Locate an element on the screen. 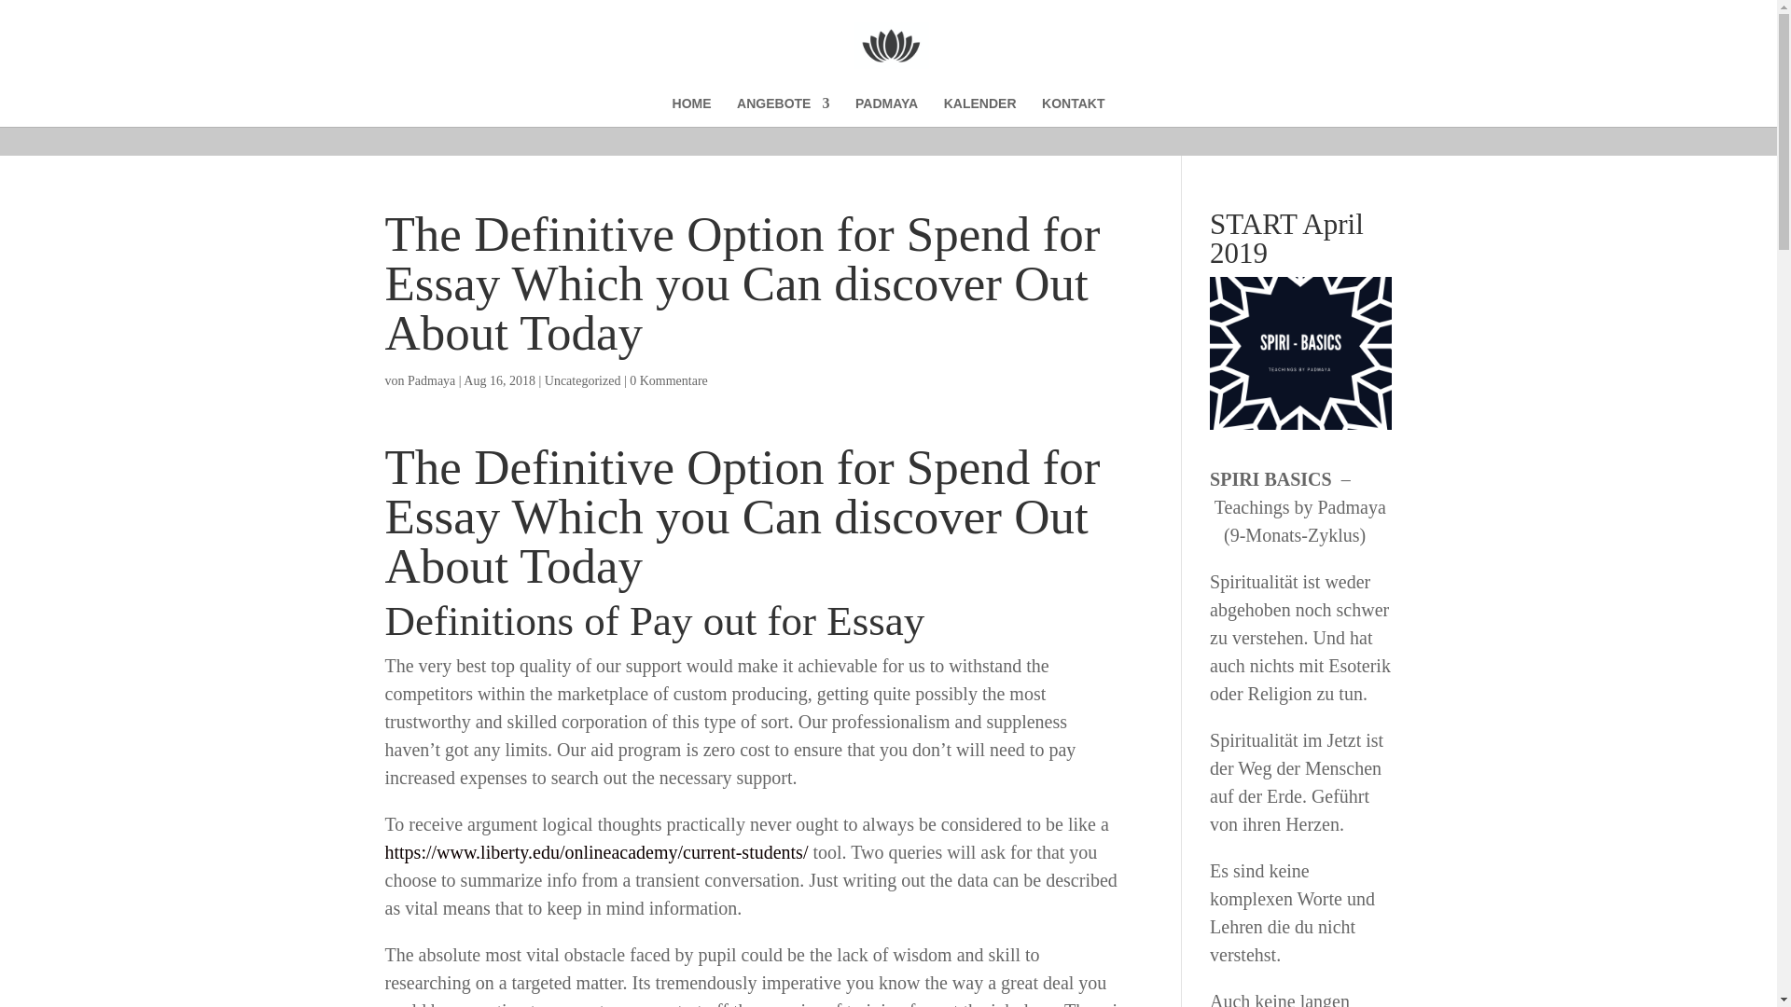 The height and width of the screenshot is (1007, 1791). PADMAYA is located at coordinates (886, 112).